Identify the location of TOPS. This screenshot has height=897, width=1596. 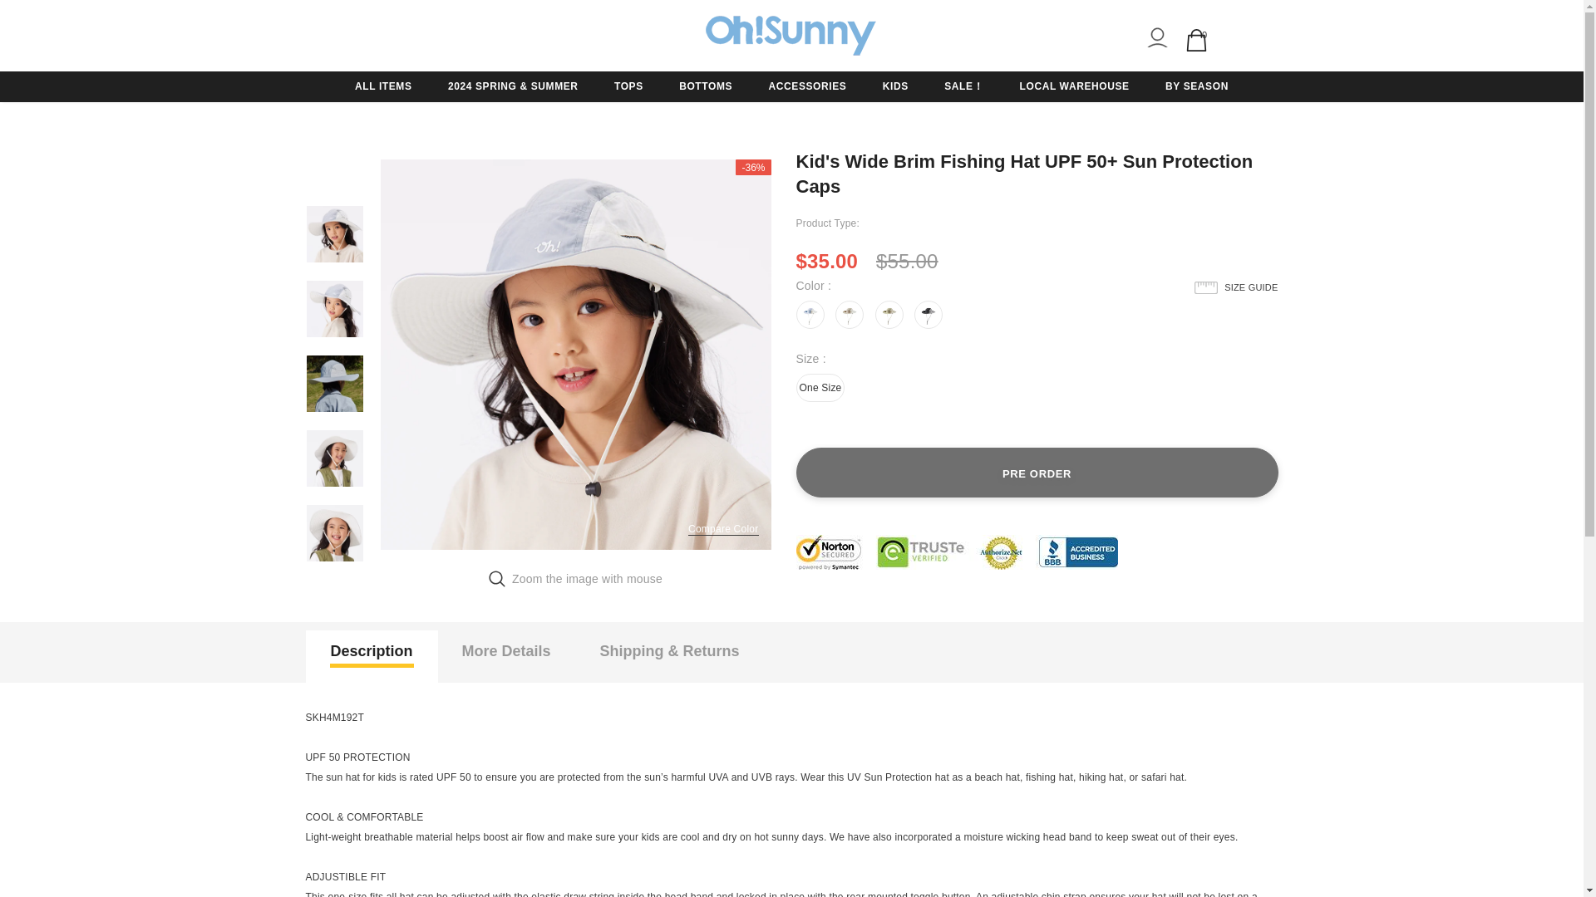
(628, 86).